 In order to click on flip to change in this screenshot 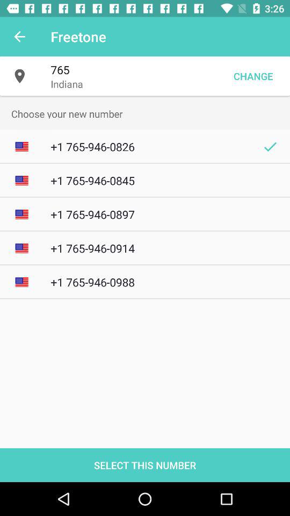, I will do `click(253, 76)`.